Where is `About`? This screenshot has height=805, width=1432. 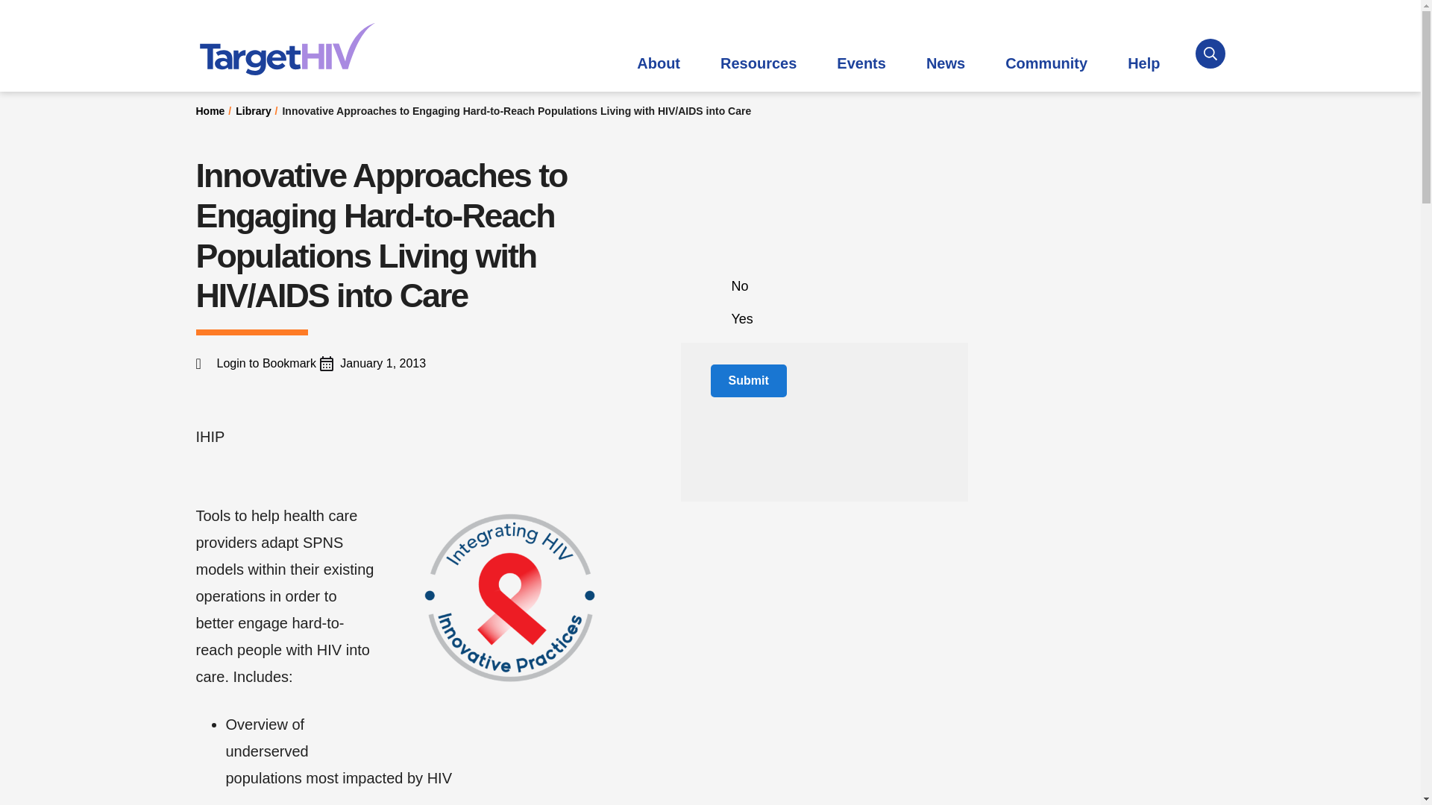 About is located at coordinates (658, 63).